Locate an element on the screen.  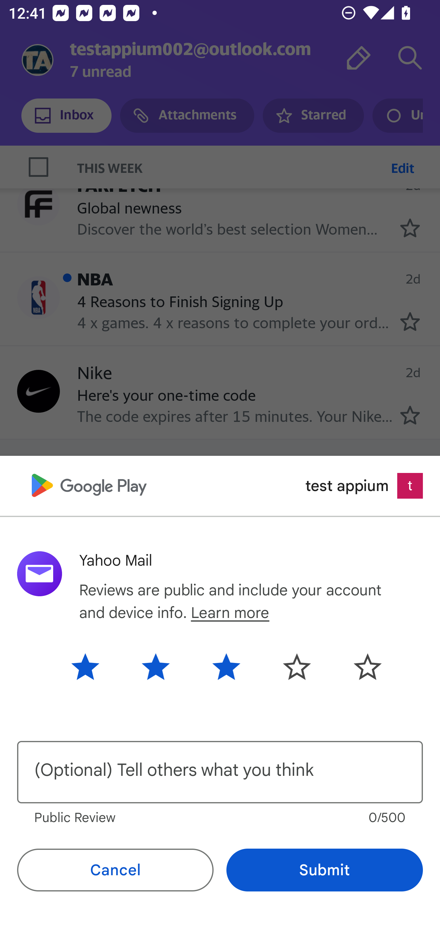
Fifth star unselected is located at coordinates (358, 666).